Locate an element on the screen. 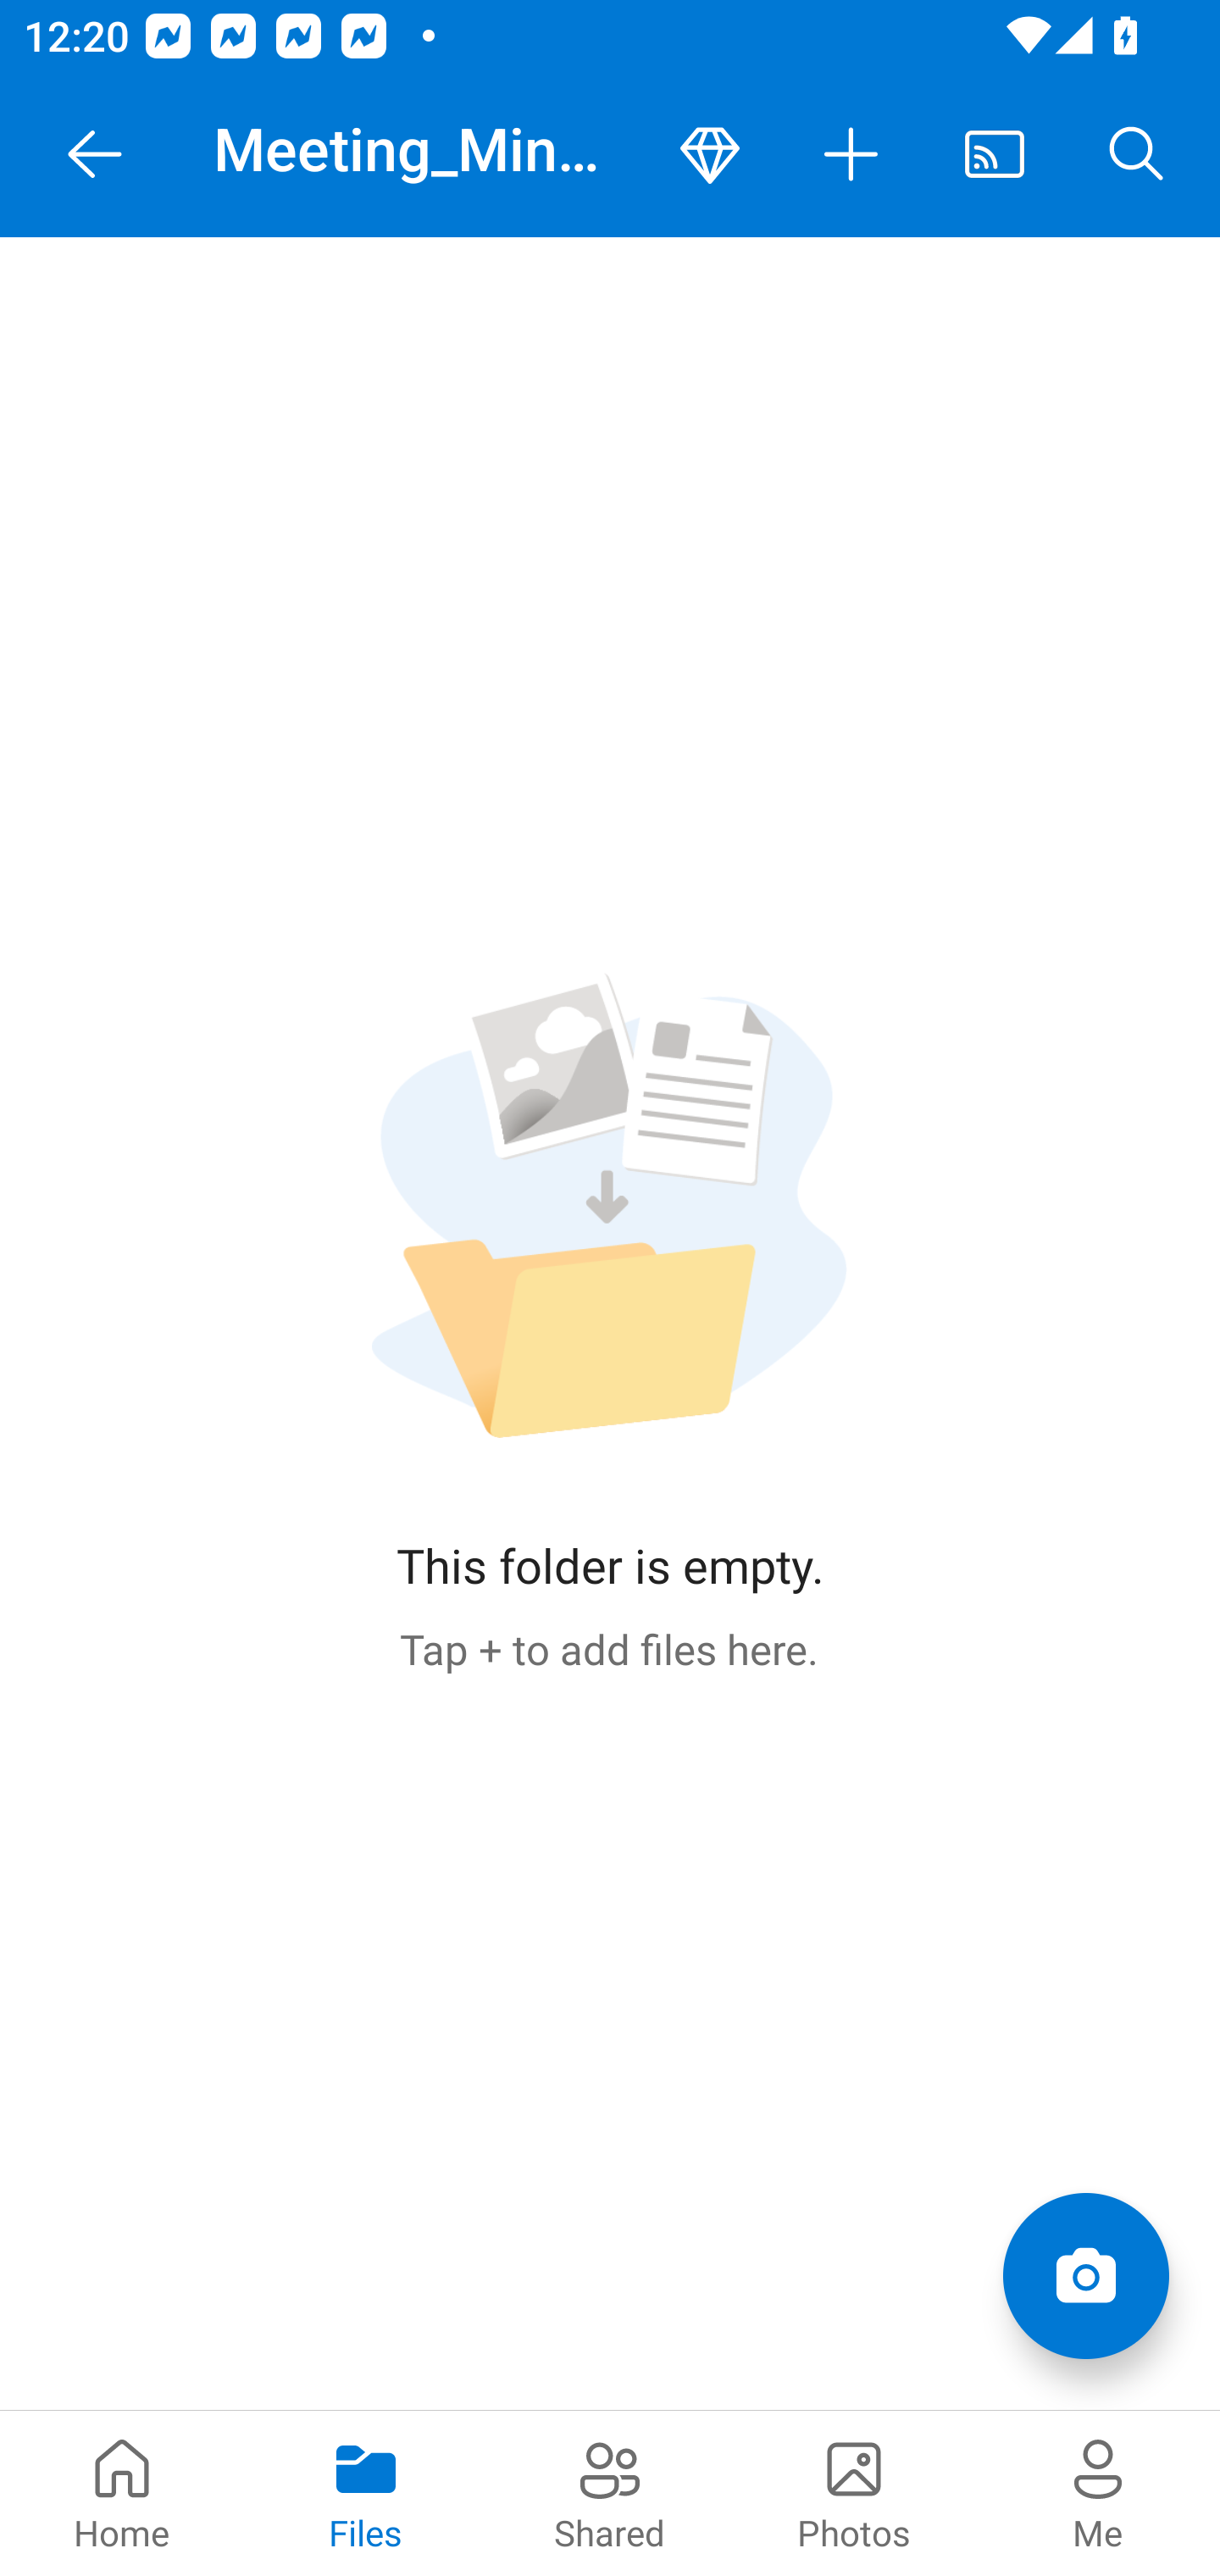 Image resolution: width=1220 pixels, height=2576 pixels. Shared pivot Shared is located at coordinates (610, 2493).